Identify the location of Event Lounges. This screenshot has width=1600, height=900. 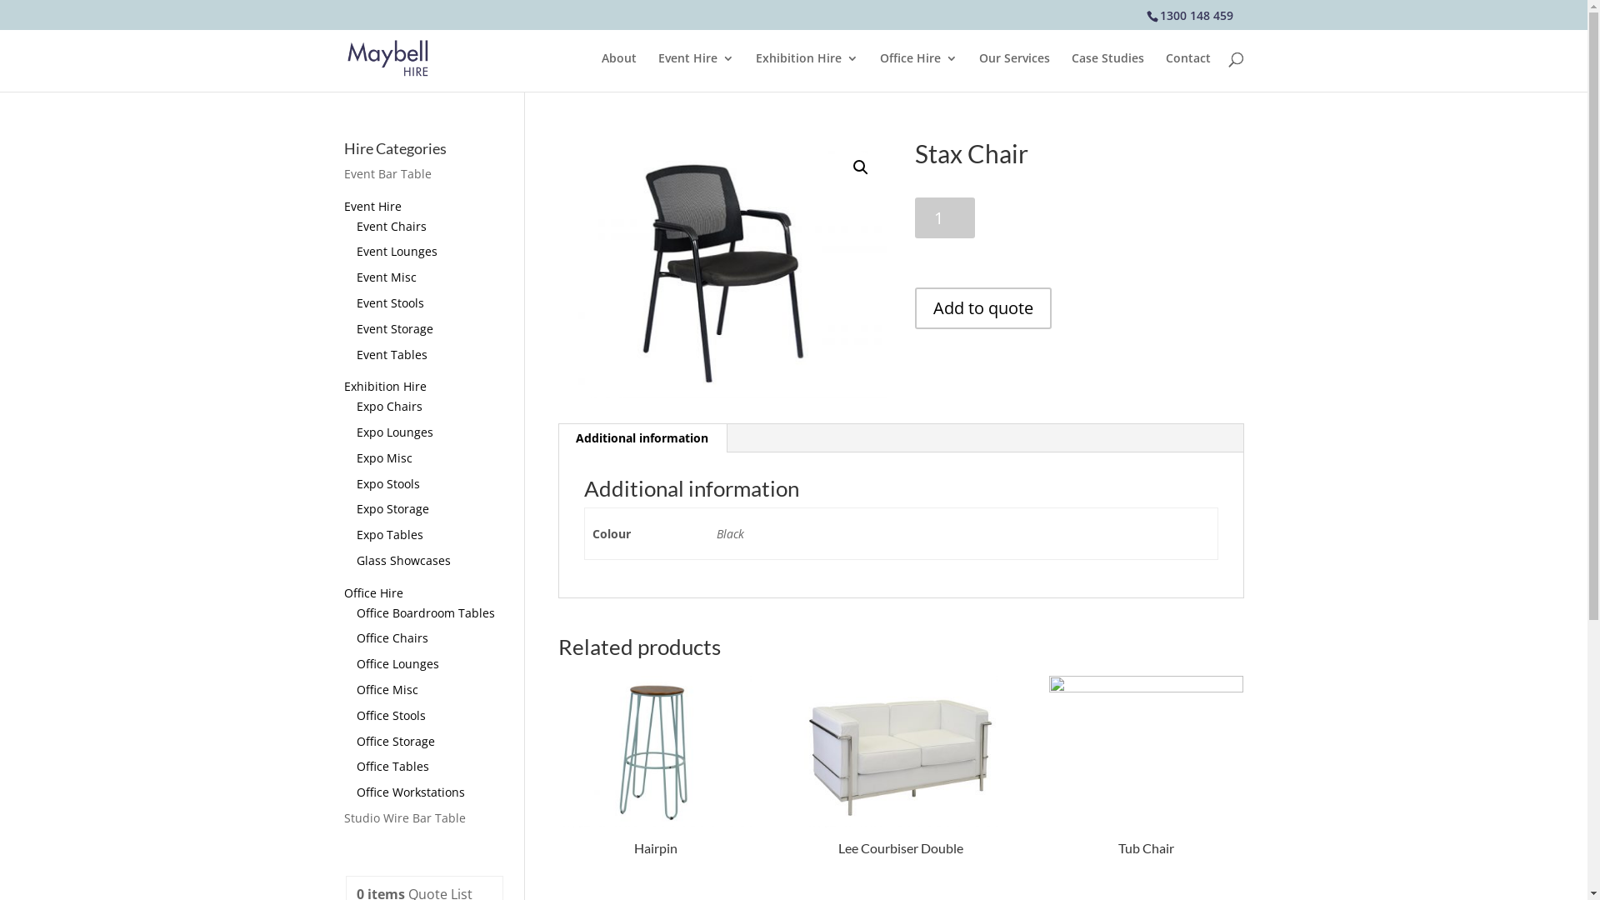
(397, 252).